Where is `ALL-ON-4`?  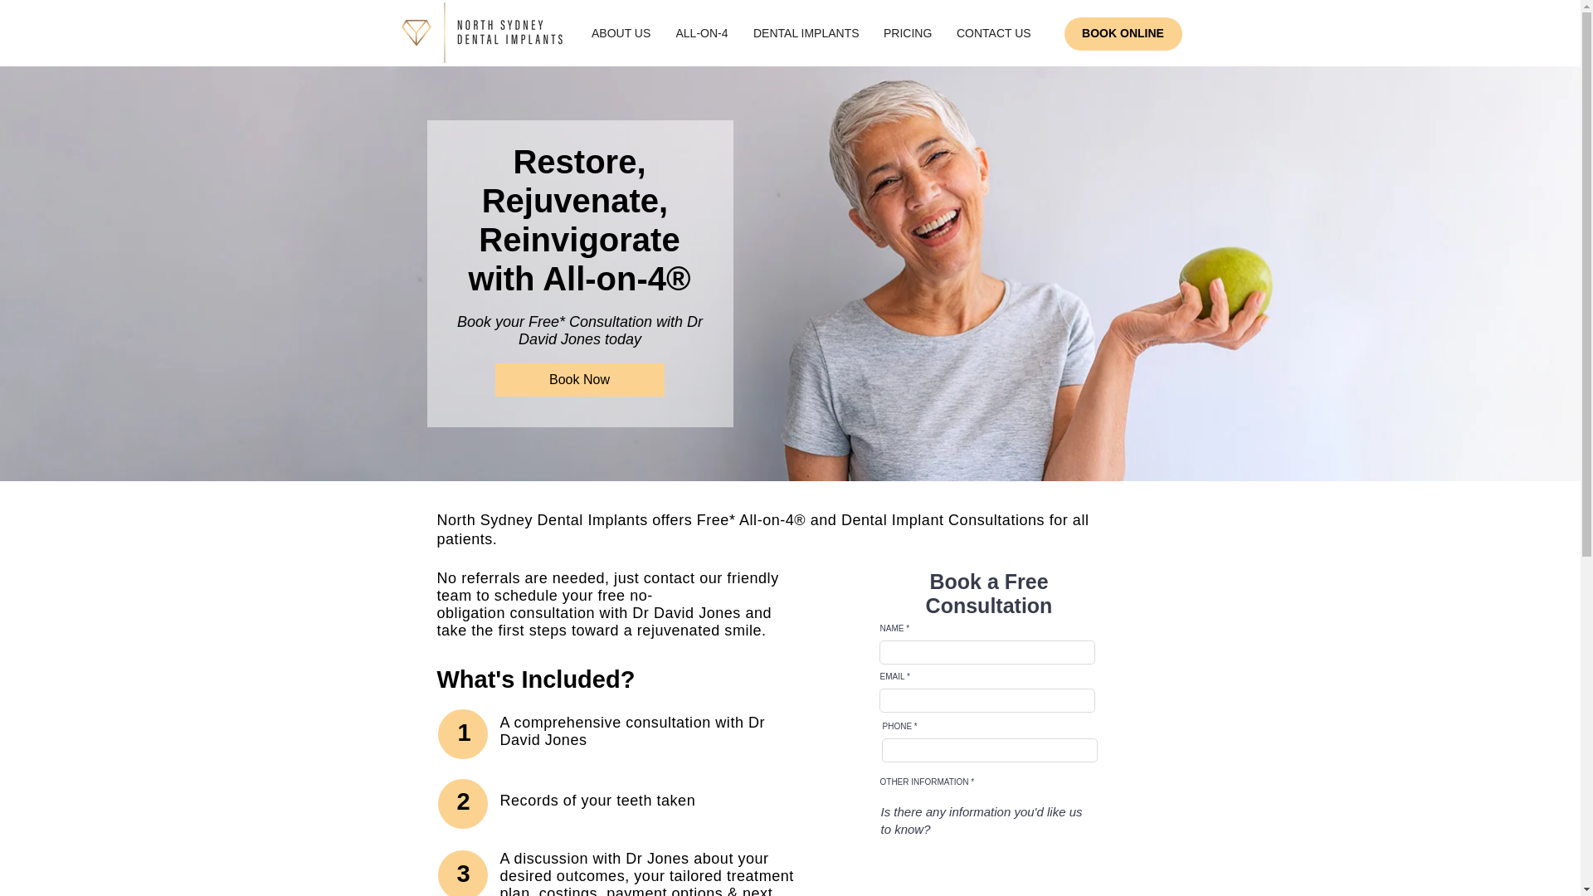 ALL-ON-4 is located at coordinates (701, 33).